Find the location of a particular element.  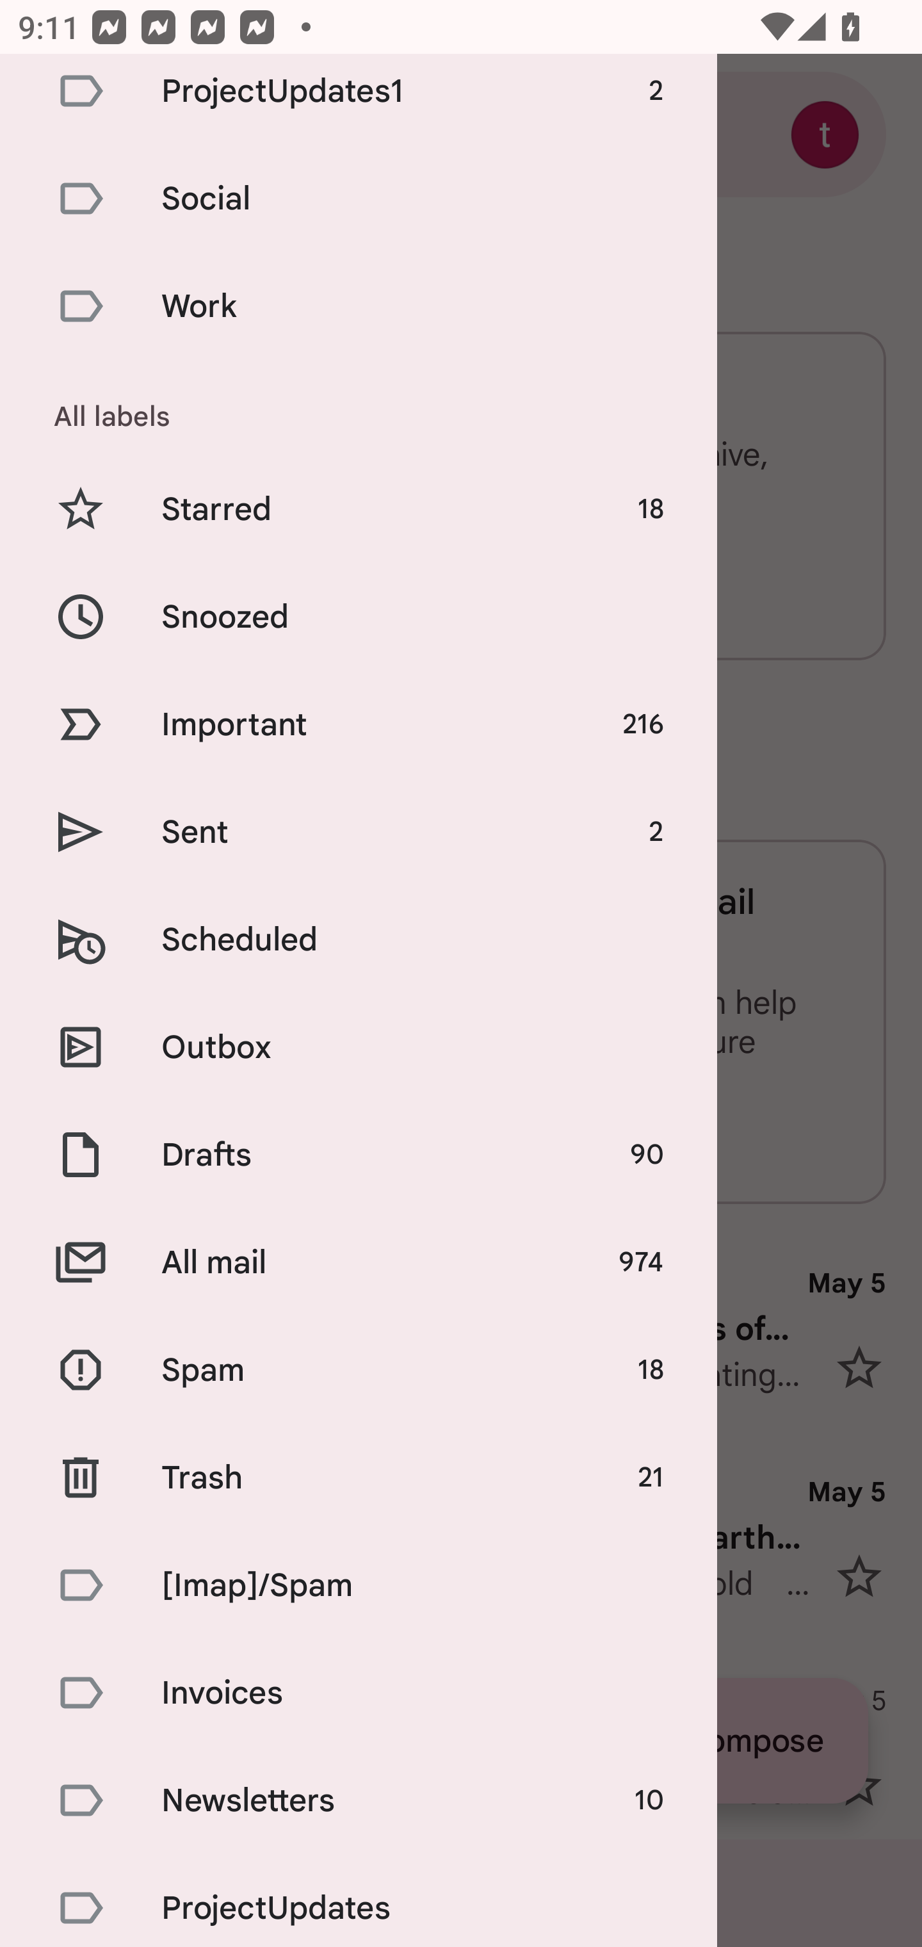

Invoices is located at coordinates (359, 1692).